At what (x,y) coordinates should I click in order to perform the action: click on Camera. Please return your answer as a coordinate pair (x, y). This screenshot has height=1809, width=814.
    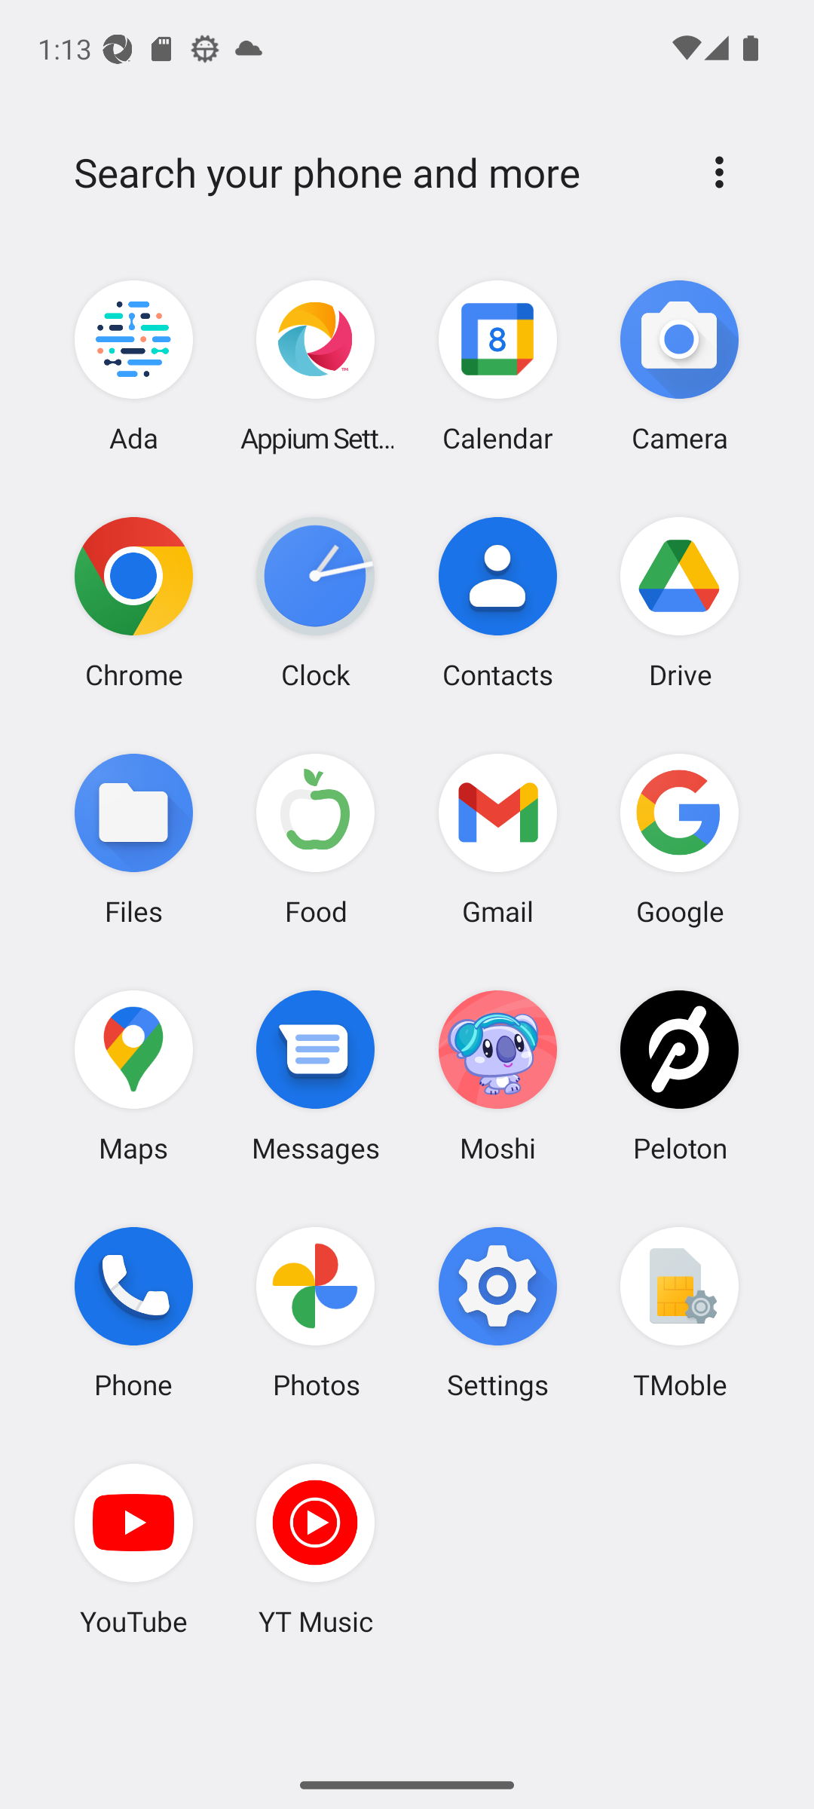
    Looking at the image, I should click on (679, 366).